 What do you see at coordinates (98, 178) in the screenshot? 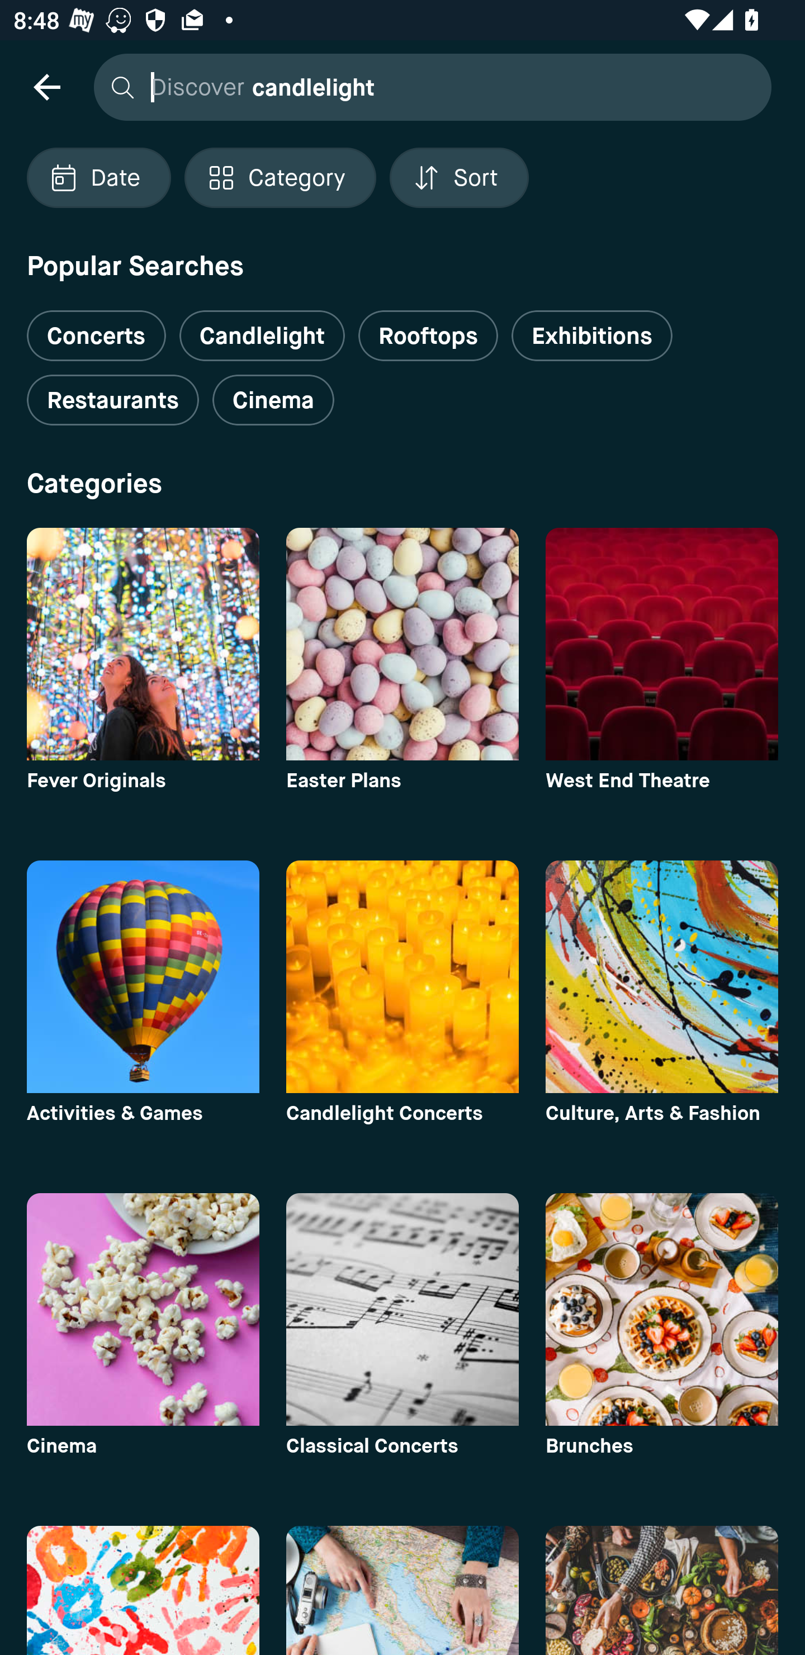
I see `Localized description Date` at bounding box center [98, 178].